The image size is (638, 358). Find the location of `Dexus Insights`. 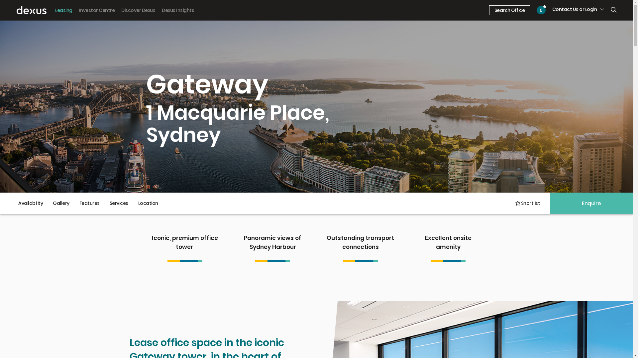

Dexus Insights is located at coordinates (178, 11).